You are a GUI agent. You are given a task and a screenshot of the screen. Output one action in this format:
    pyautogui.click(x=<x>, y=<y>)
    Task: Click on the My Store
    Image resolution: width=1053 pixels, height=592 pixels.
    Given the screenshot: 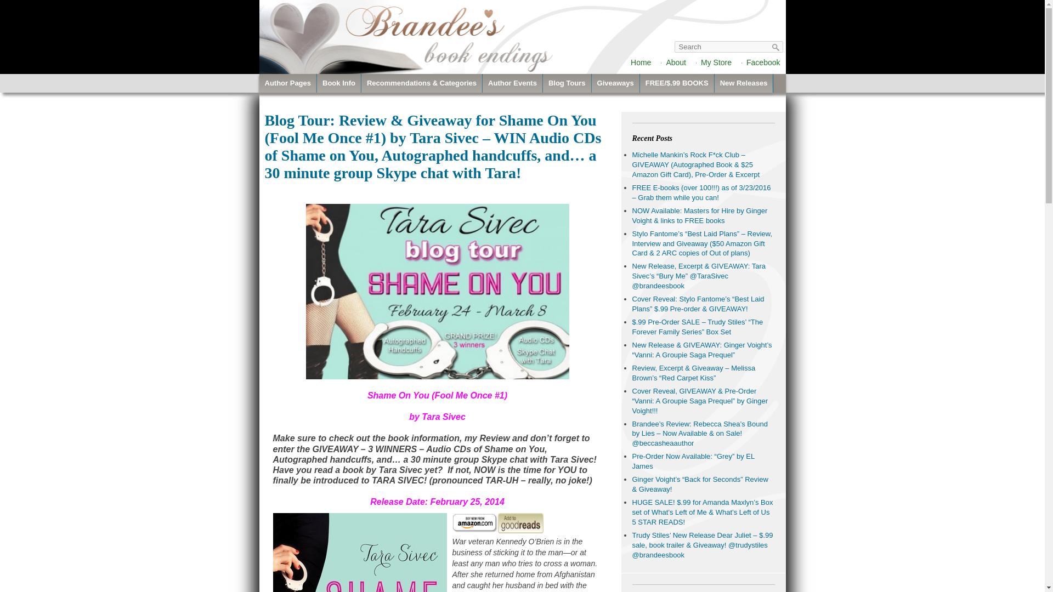 What is the action you would take?
    pyautogui.click(x=716, y=62)
    